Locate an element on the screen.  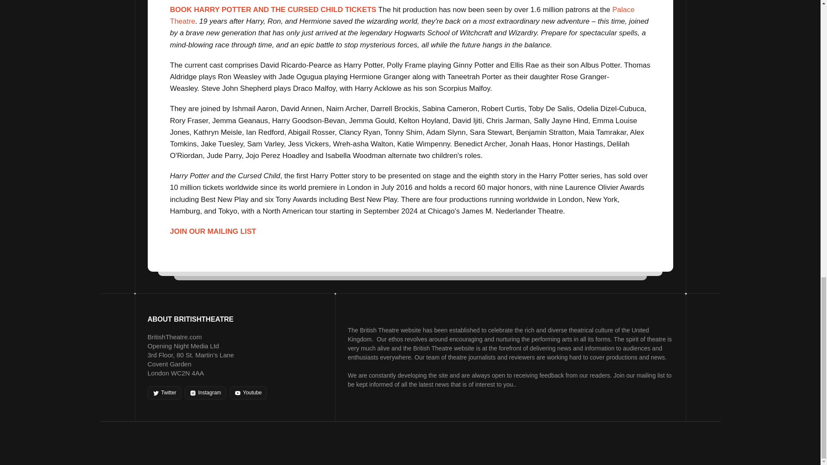
BOOK HARRY POTTER AND THE CURSED CHILD TICKETS is located at coordinates (273, 9).